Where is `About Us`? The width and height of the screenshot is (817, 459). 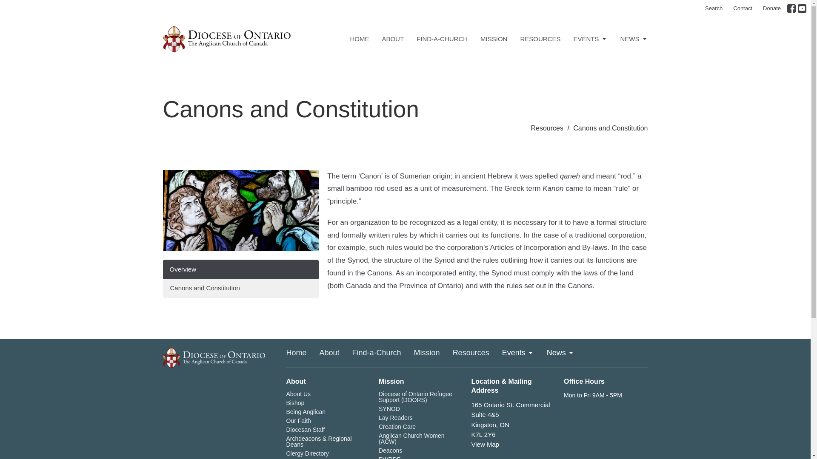
About Us is located at coordinates (298, 394).